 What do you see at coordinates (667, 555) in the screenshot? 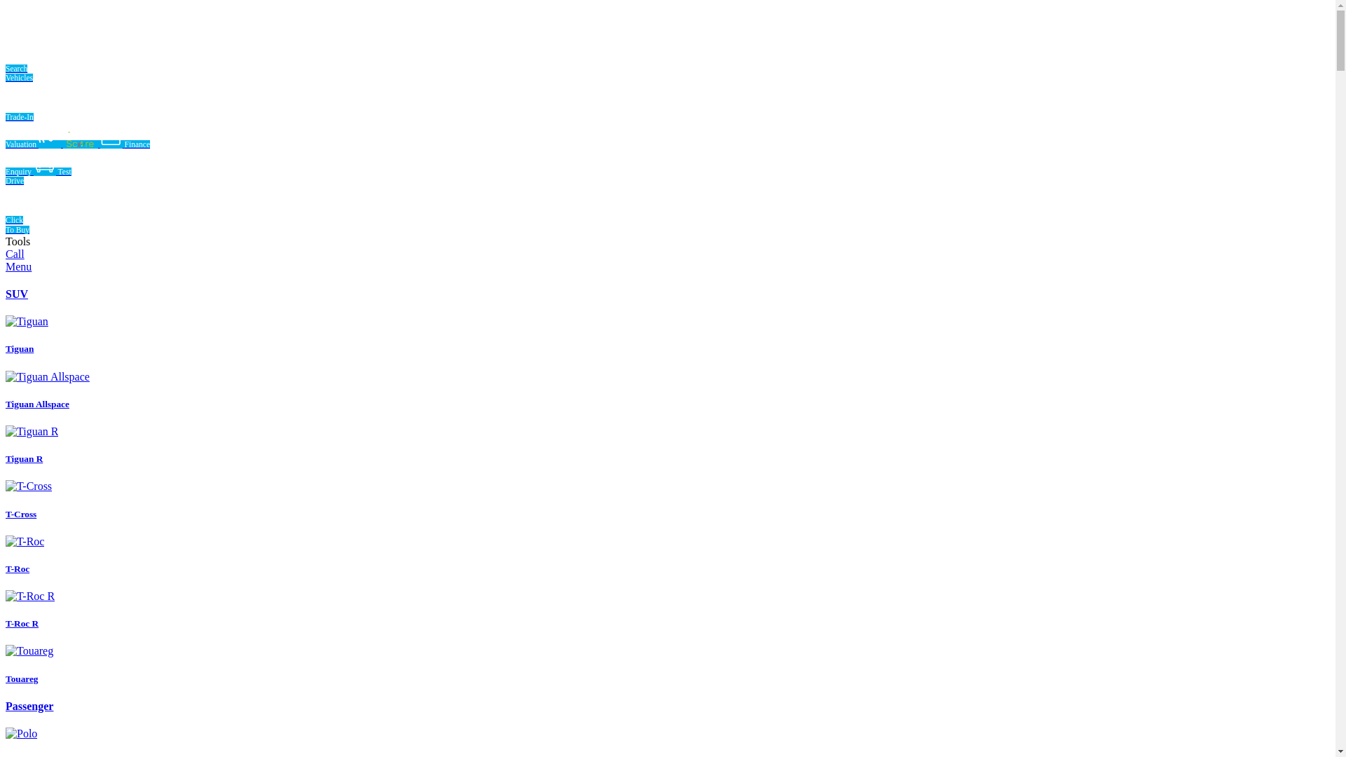
I see `T-Roc` at bounding box center [667, 555].